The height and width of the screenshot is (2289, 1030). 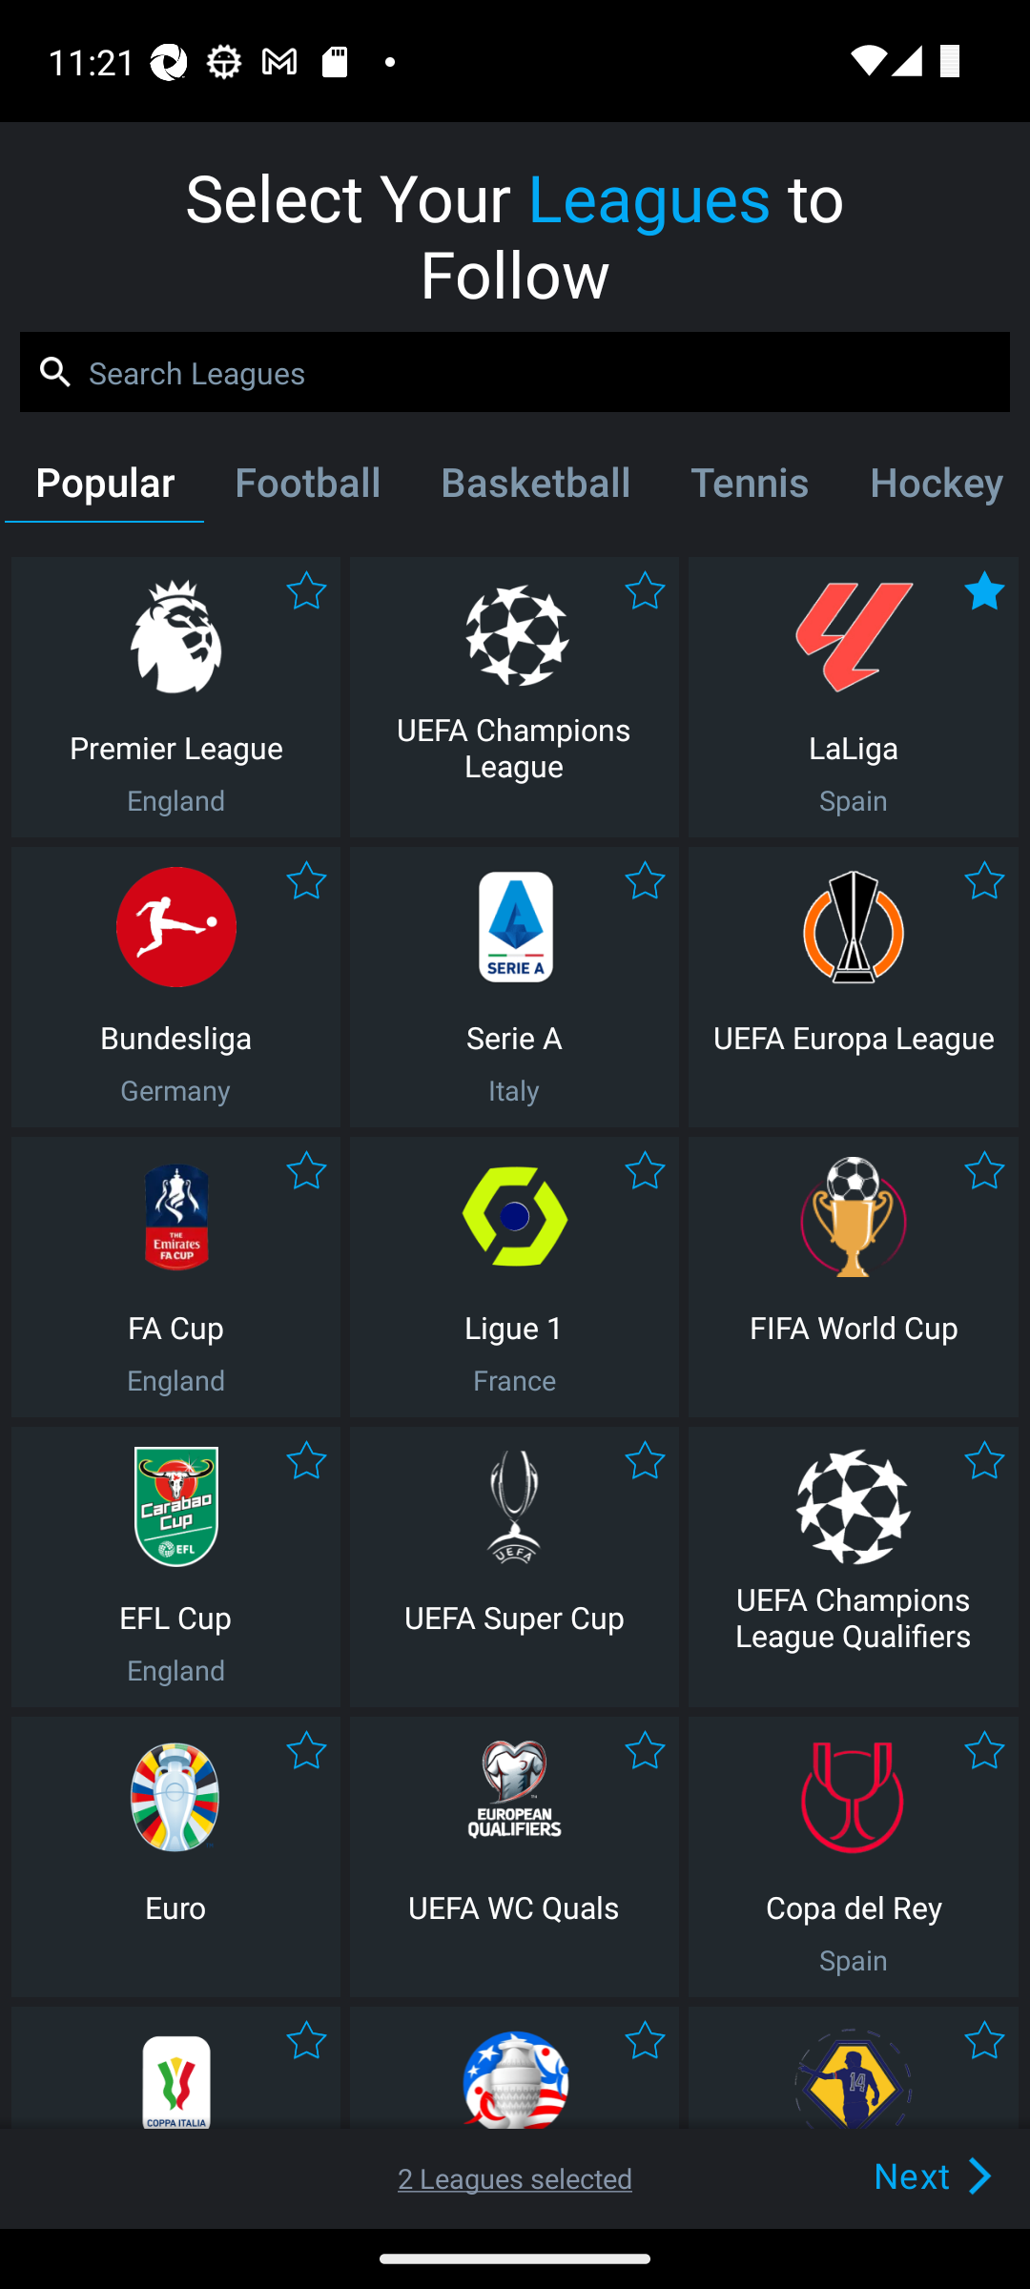 I want to click on EFL Cup England, so click(x=175, y=1566).